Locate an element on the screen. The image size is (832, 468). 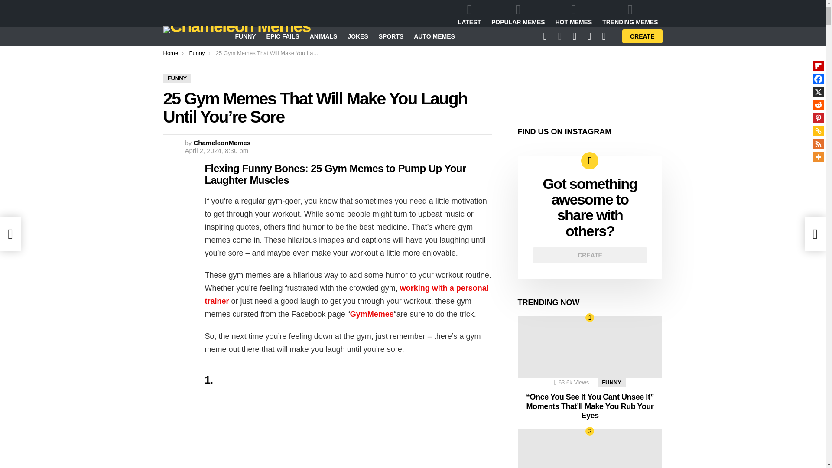
EPIC FAILS is located at coordinates (283, 36).